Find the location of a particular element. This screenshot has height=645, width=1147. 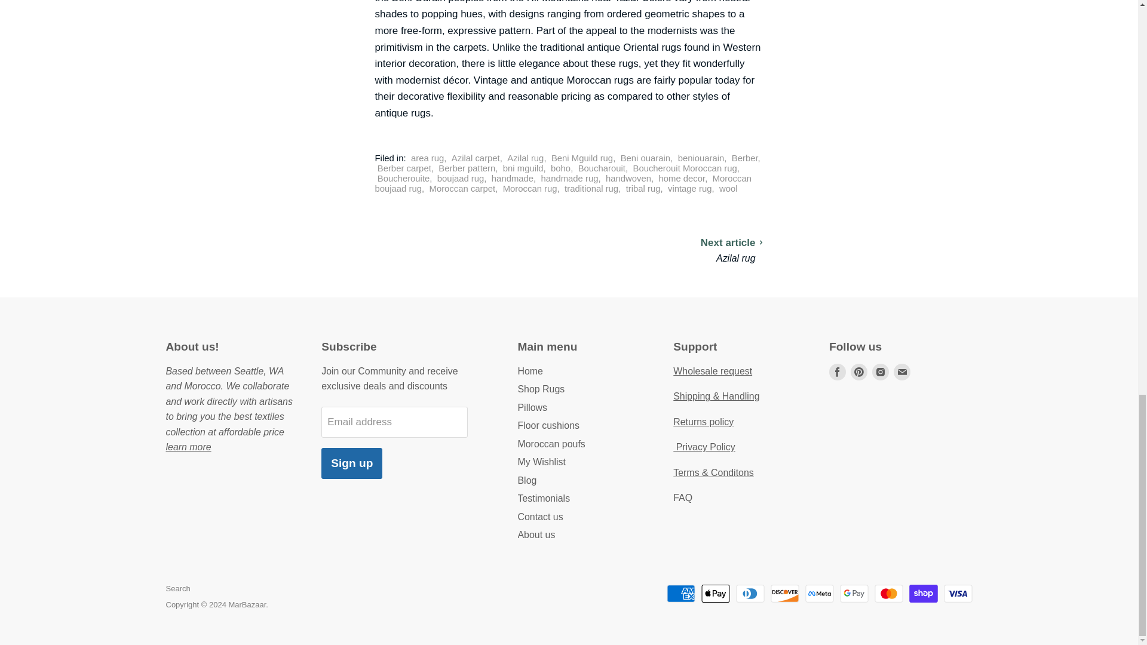

Show articles tagged Azilal carpet is located at coordinates (476, 158).